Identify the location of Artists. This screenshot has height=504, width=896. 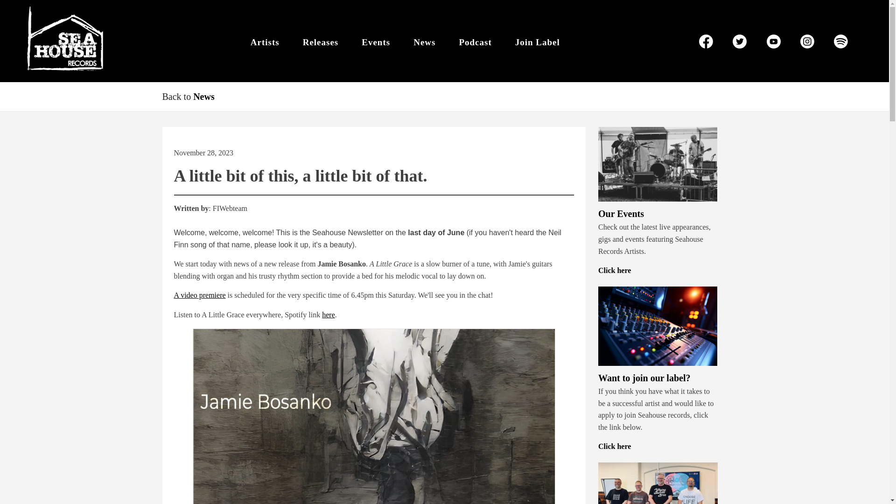
(265, 42).